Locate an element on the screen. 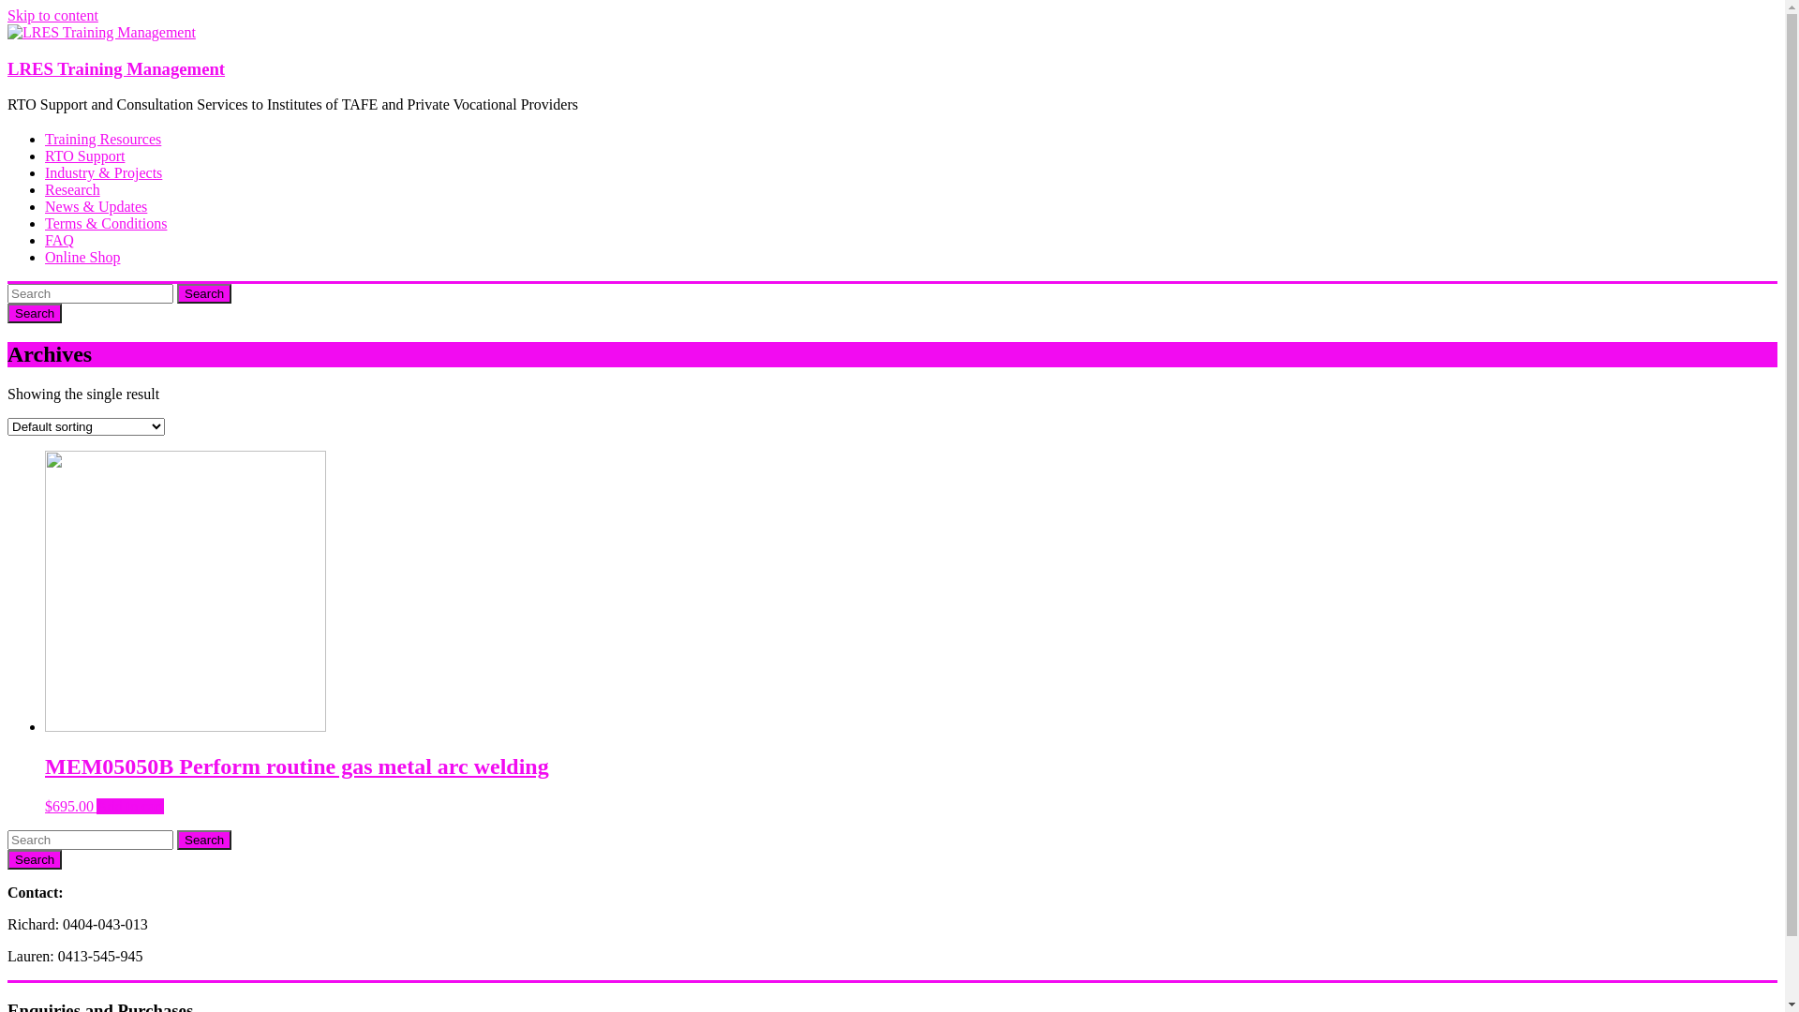 This screenshot has width=1799, height=1012. Add to cart is located at coordinates (130, 806).